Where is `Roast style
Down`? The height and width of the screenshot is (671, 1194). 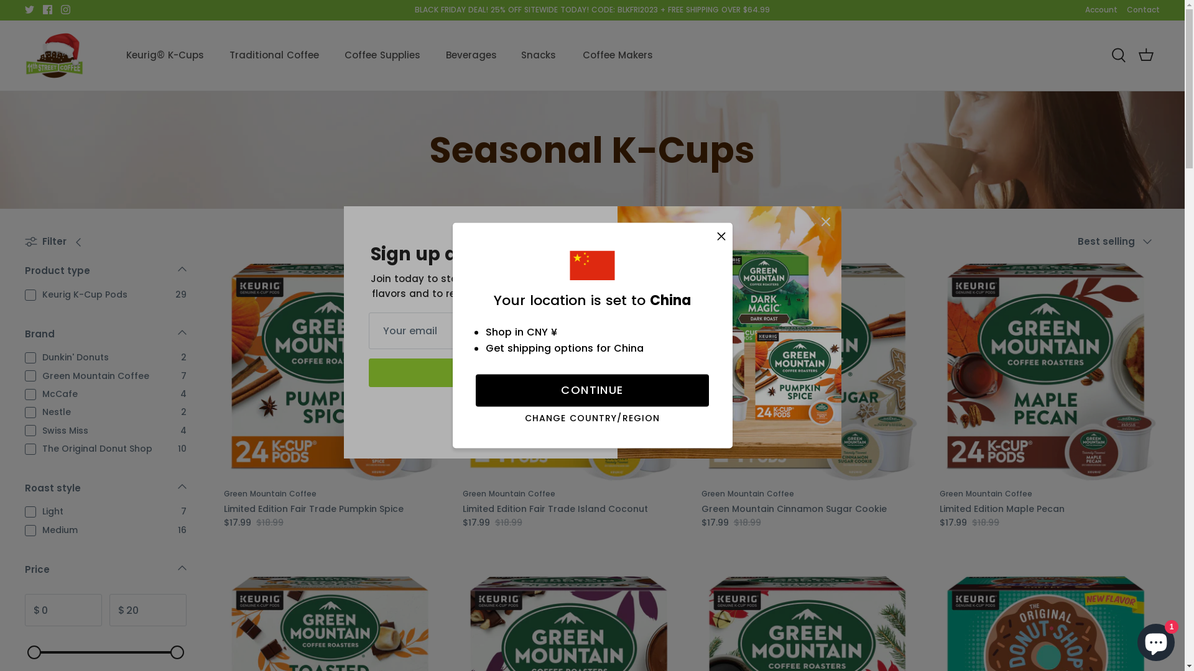
Roast style
Down is located at coordinates (106, 492).